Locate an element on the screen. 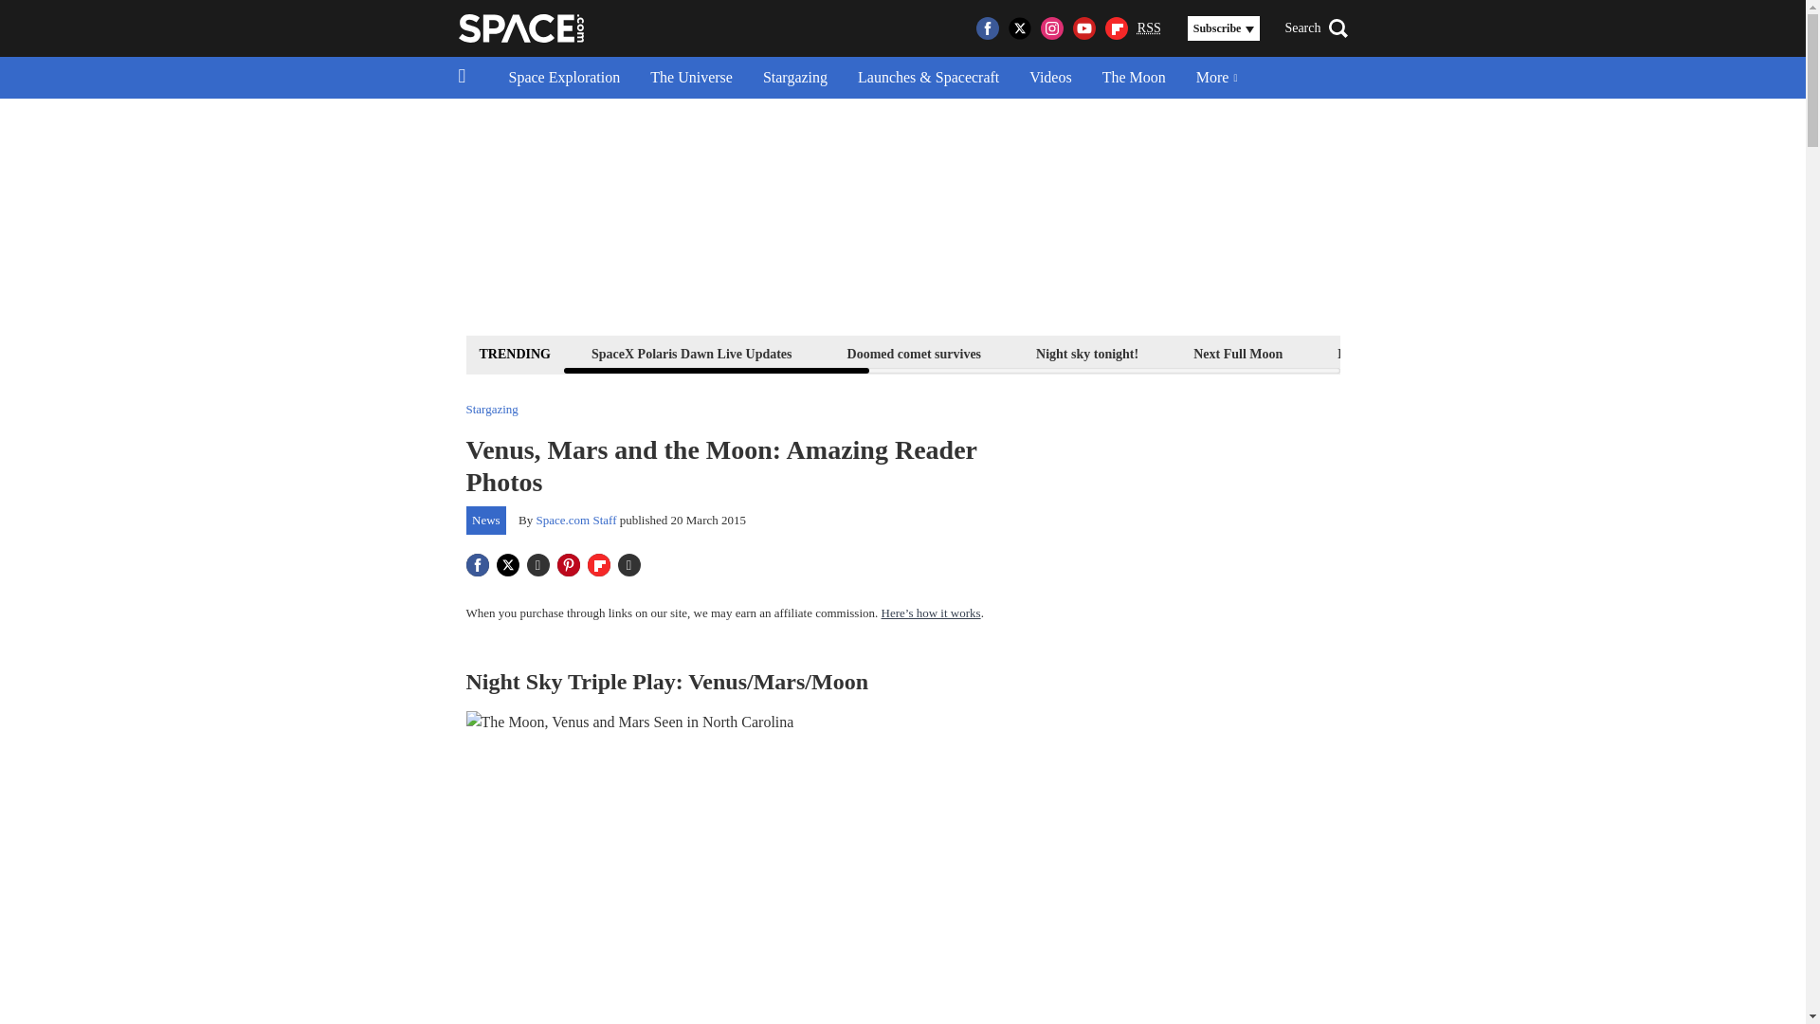 The image size is (1820, 1024). Best Telescopes is located at coordinates (1380, 353).